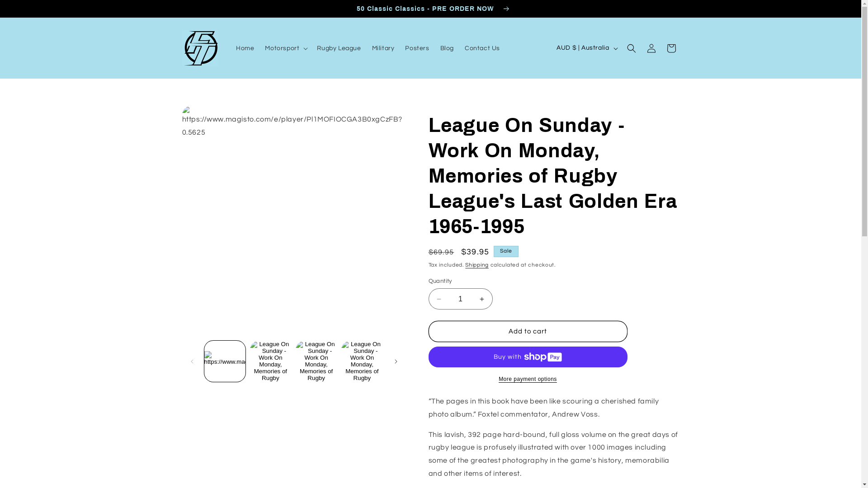 The image size is (868, 488). I want to click on AUD $ | Australia, so click(586, 48).